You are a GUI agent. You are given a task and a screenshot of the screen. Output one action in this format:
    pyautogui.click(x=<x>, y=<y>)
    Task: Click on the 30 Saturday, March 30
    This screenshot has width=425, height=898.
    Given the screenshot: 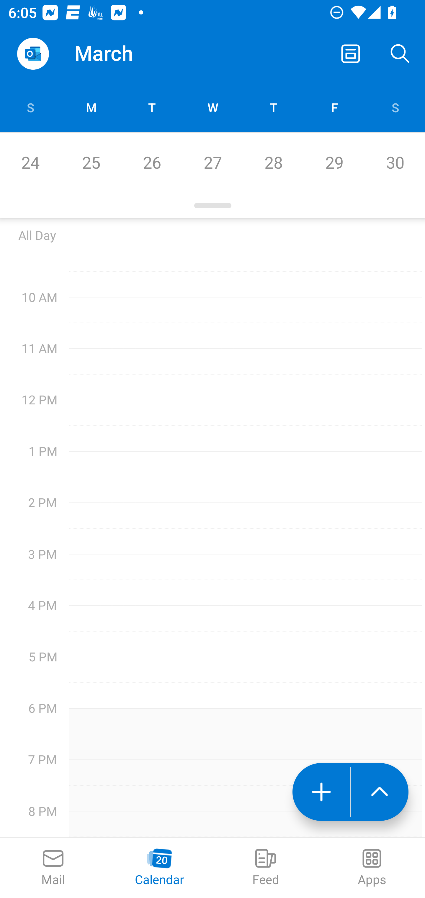 What is the action you would take?
    pyautogui.click(x=395, y=163)
    